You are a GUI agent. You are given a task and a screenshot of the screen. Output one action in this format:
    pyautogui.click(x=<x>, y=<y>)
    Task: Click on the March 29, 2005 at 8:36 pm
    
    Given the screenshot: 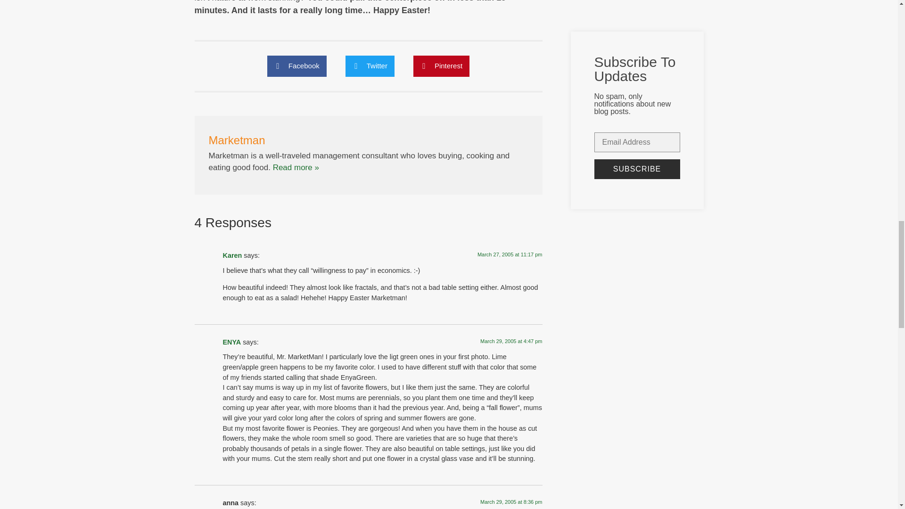 What is the action you would take?
    pyautogui.click(x=511, y=502)
    